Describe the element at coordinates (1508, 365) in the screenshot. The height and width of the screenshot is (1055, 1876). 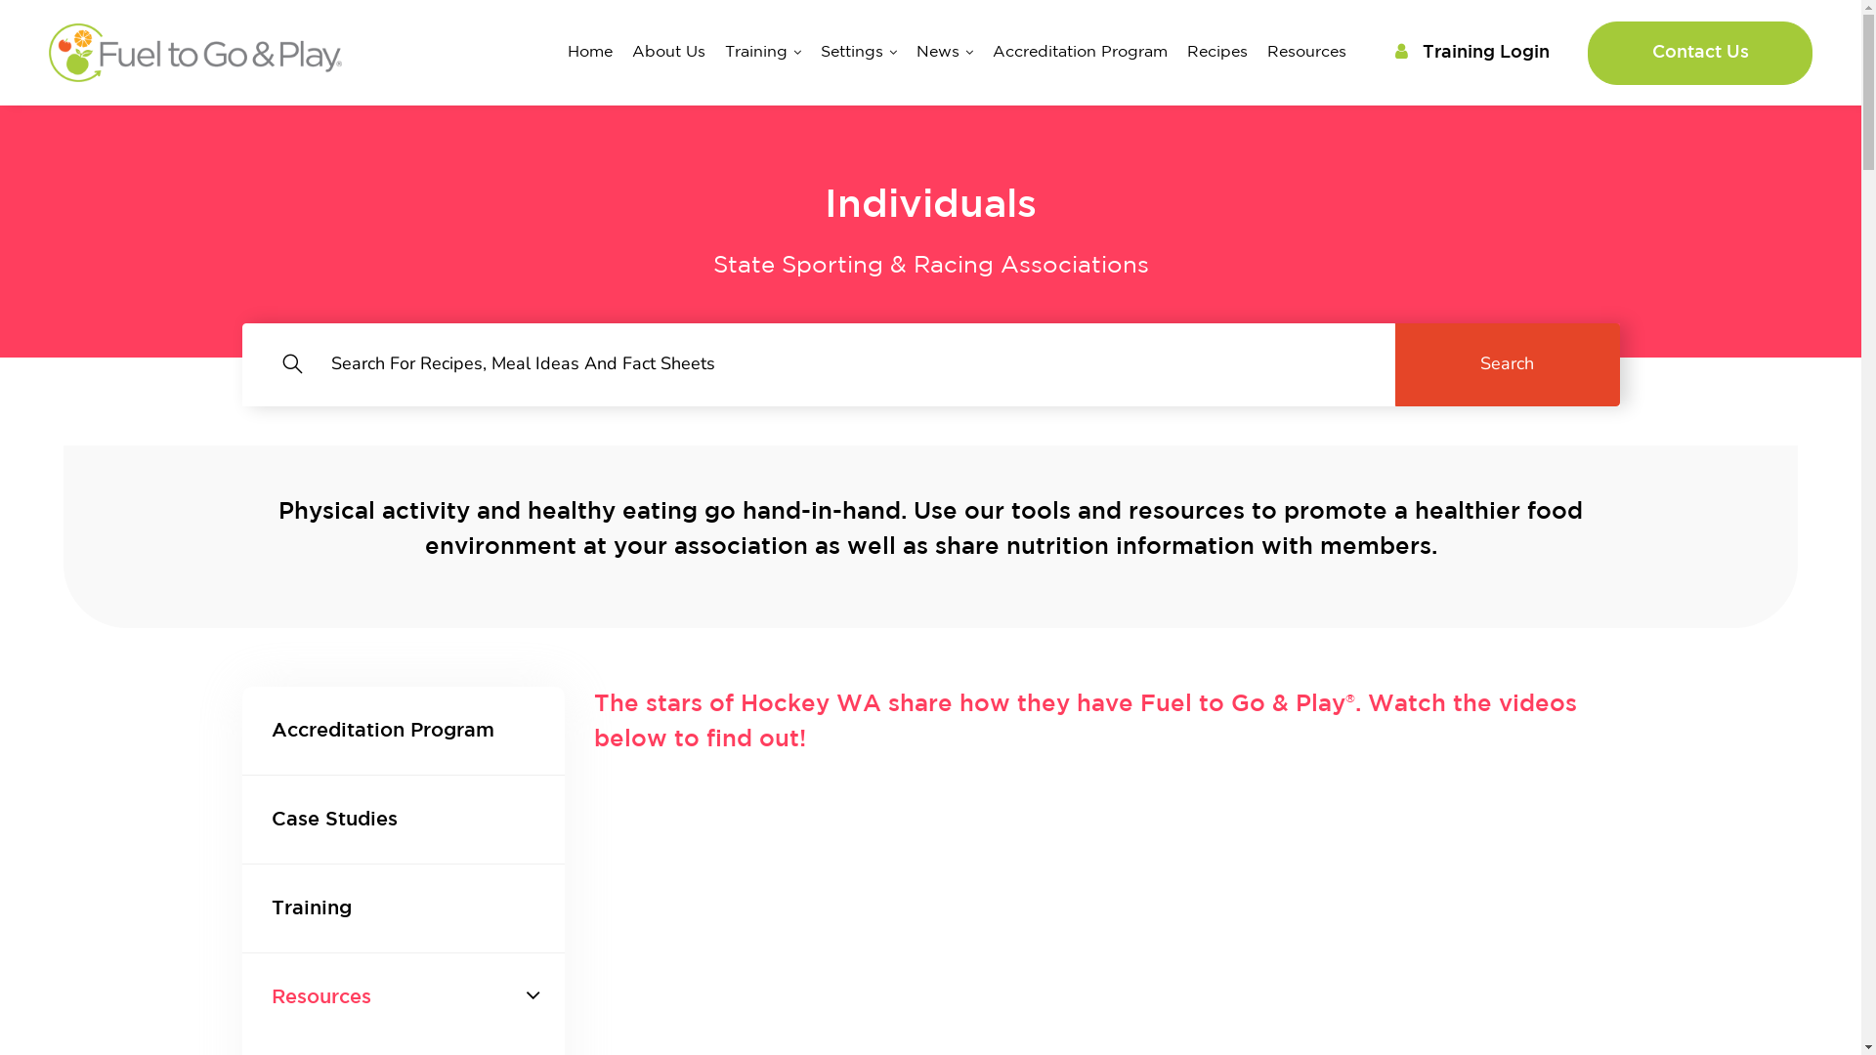
I see `Search` at that location.